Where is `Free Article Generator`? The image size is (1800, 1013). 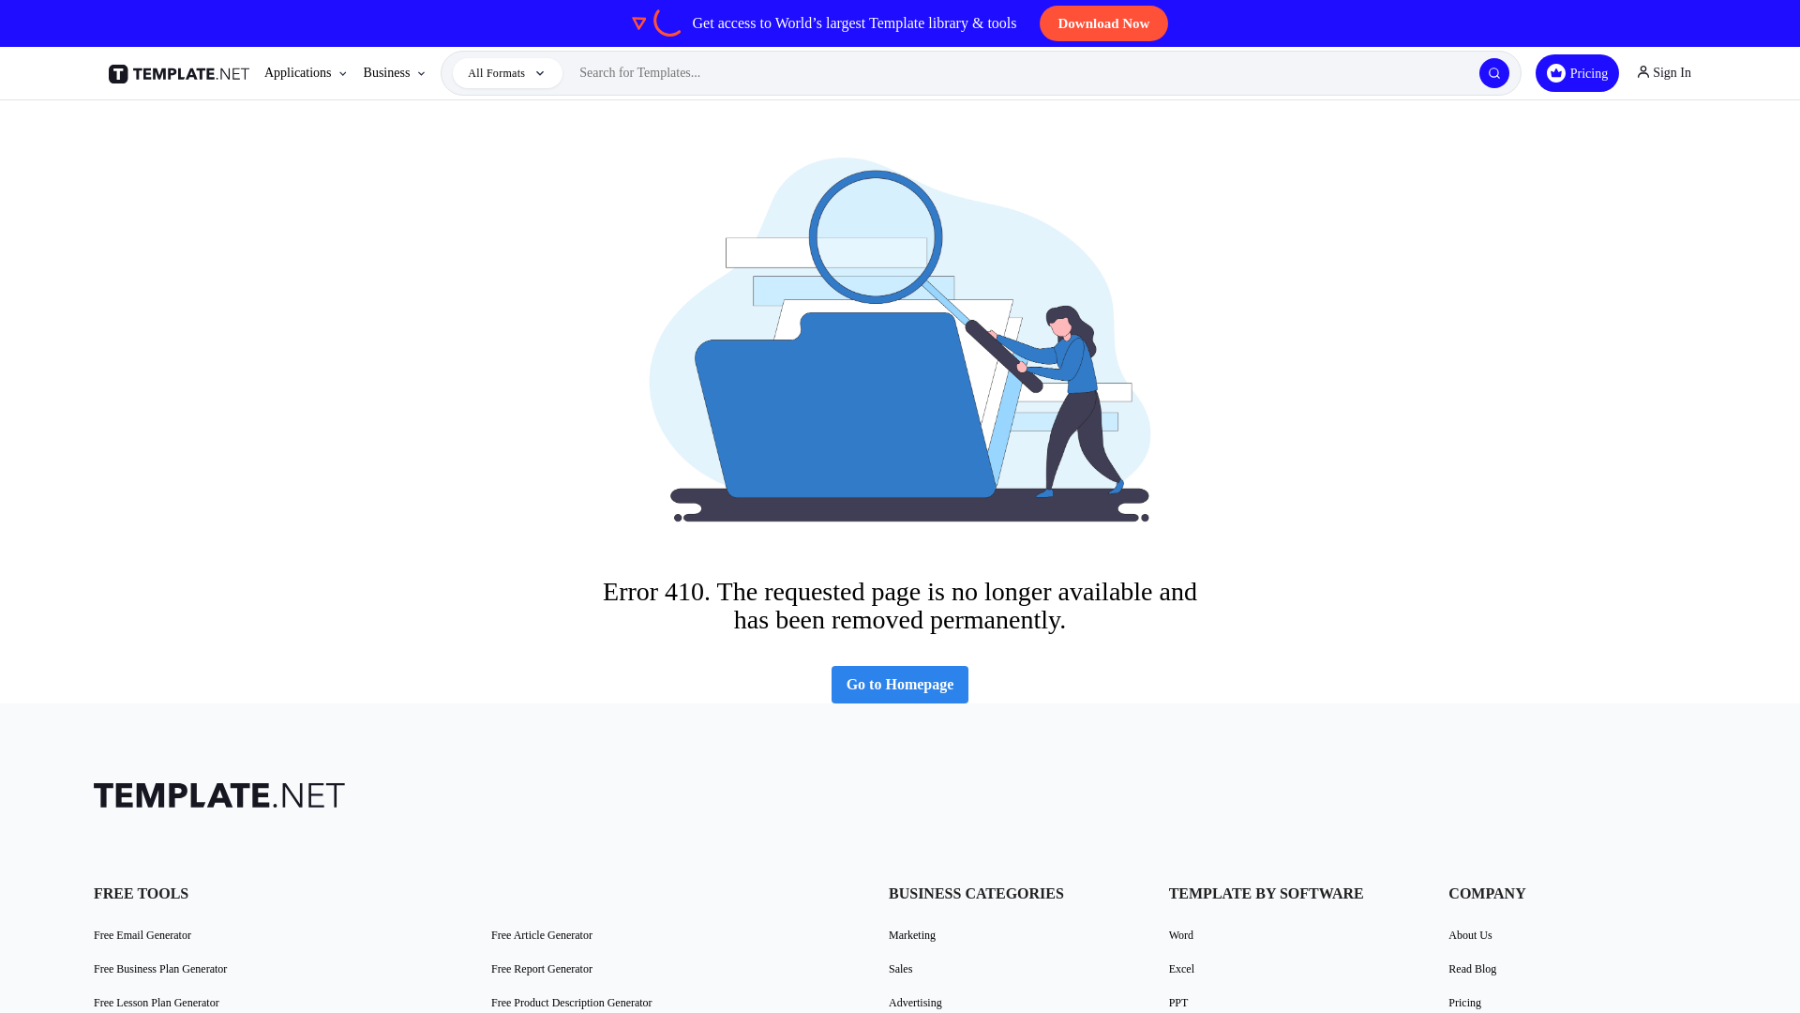
Free Article Generator is located at coordinates (542, 934).